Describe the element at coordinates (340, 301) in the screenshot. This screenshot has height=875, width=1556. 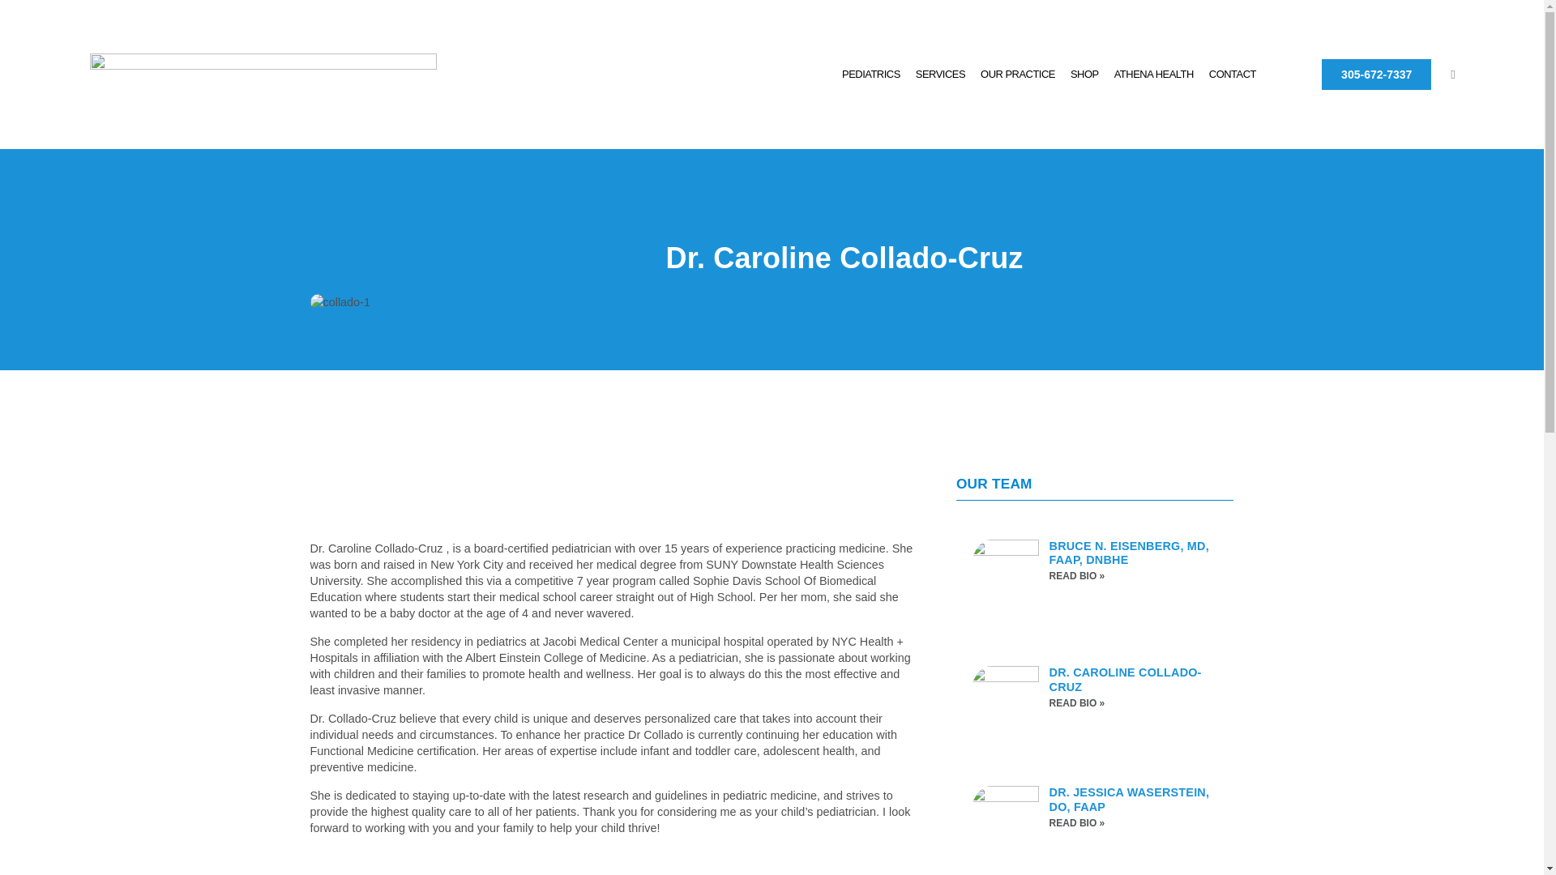
I see `collado-1` at that location.